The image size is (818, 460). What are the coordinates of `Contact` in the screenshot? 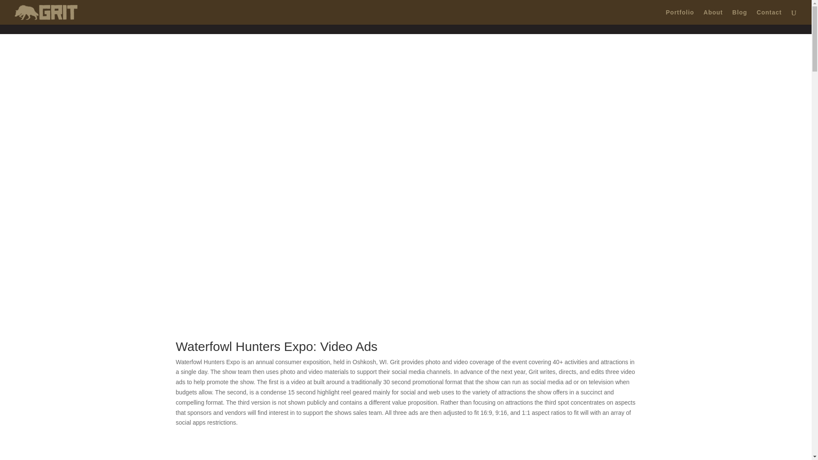 It's located at (769, 17).